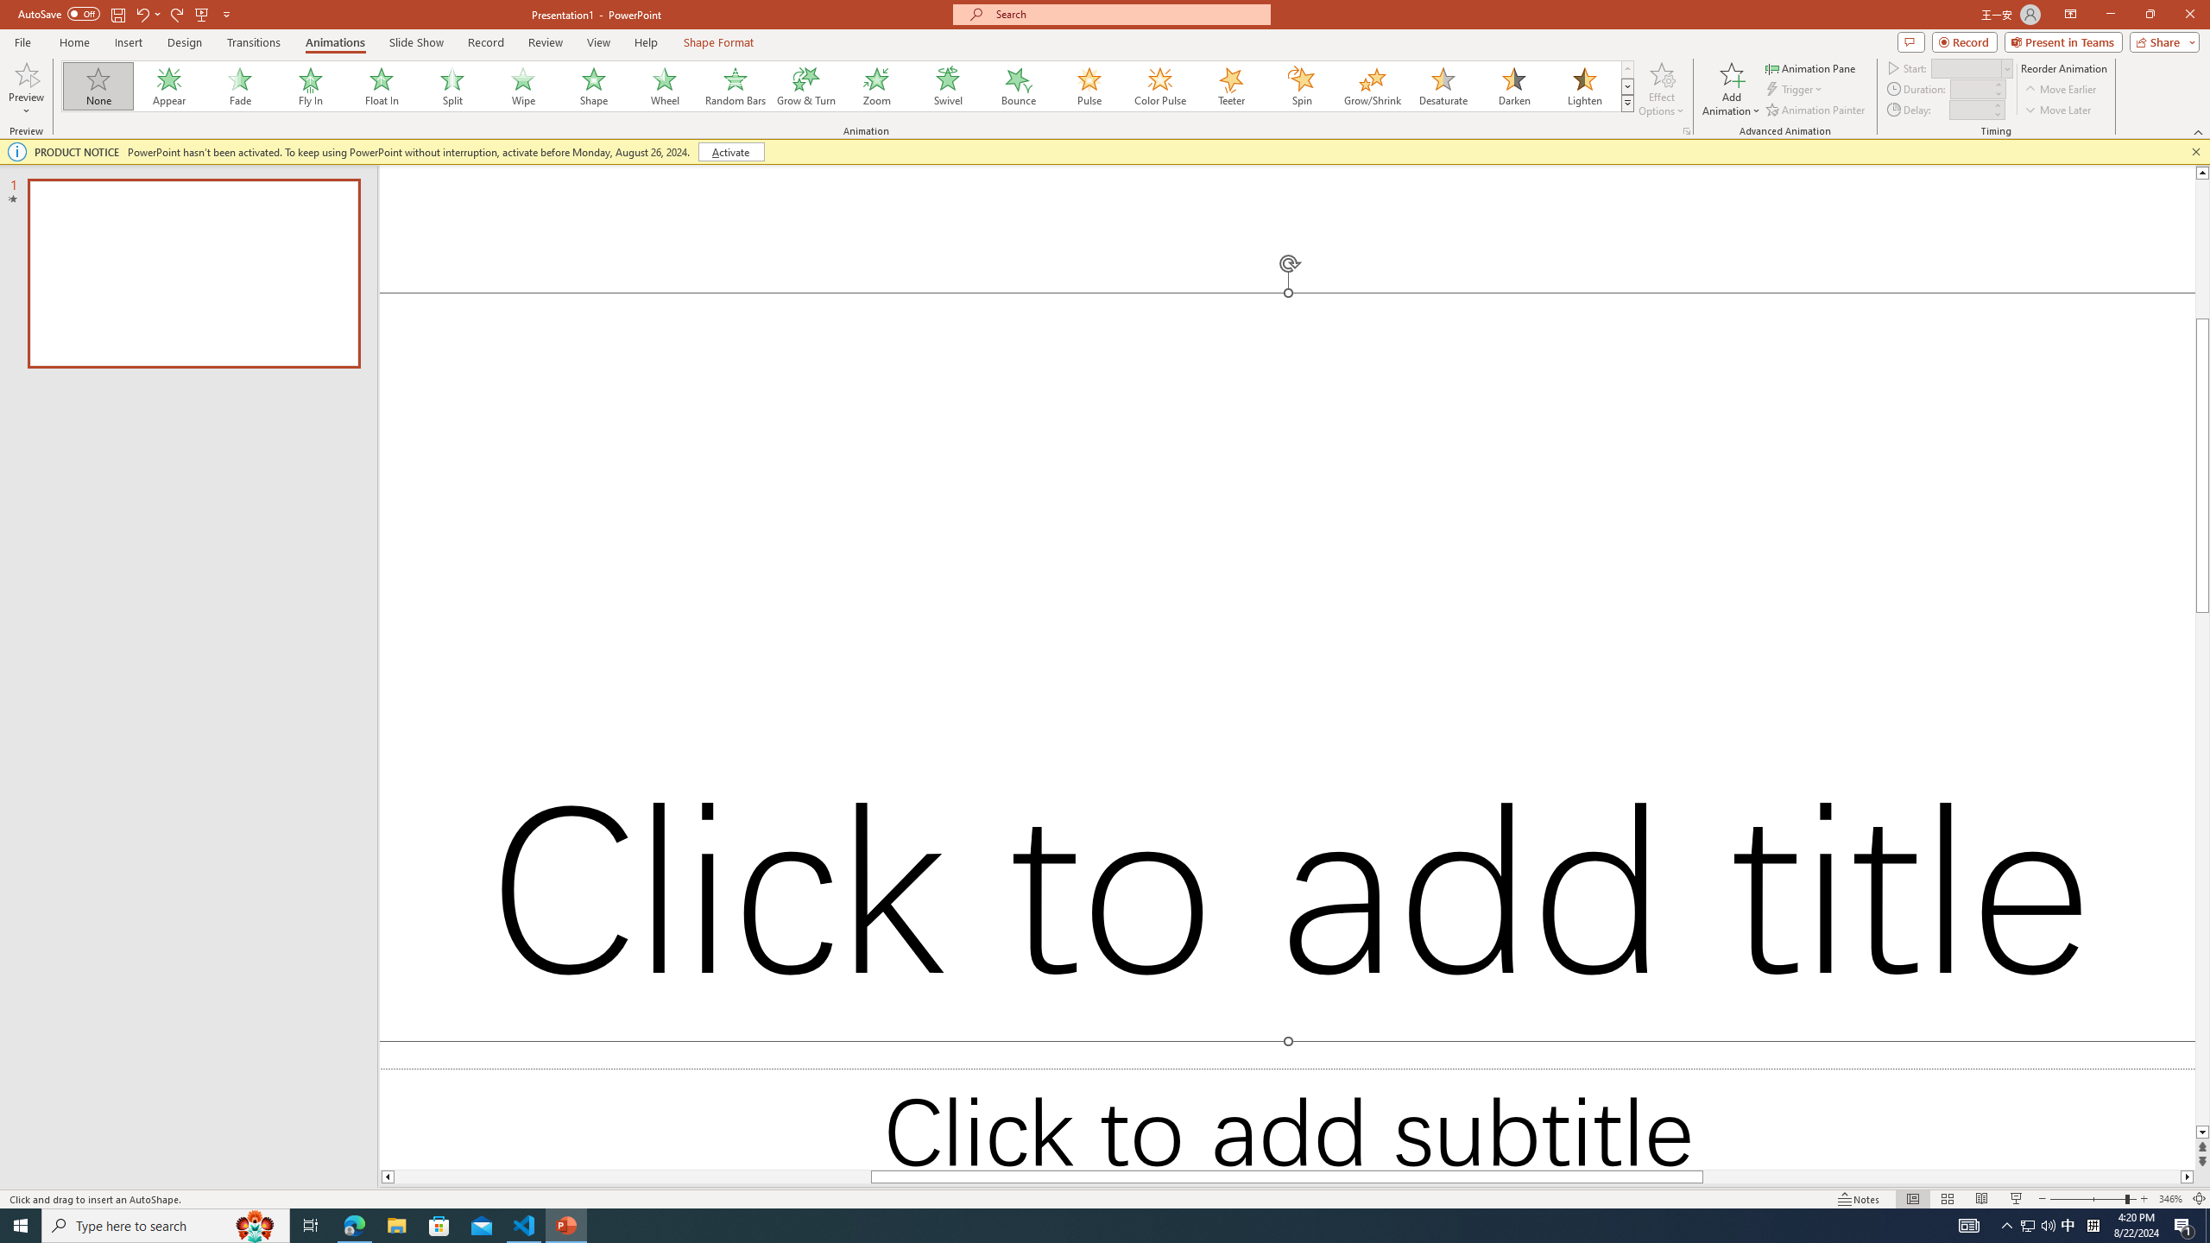 This screenshot has width=2210, height=1243. I want to click on Zoom 346%, so click(2170, 1199).